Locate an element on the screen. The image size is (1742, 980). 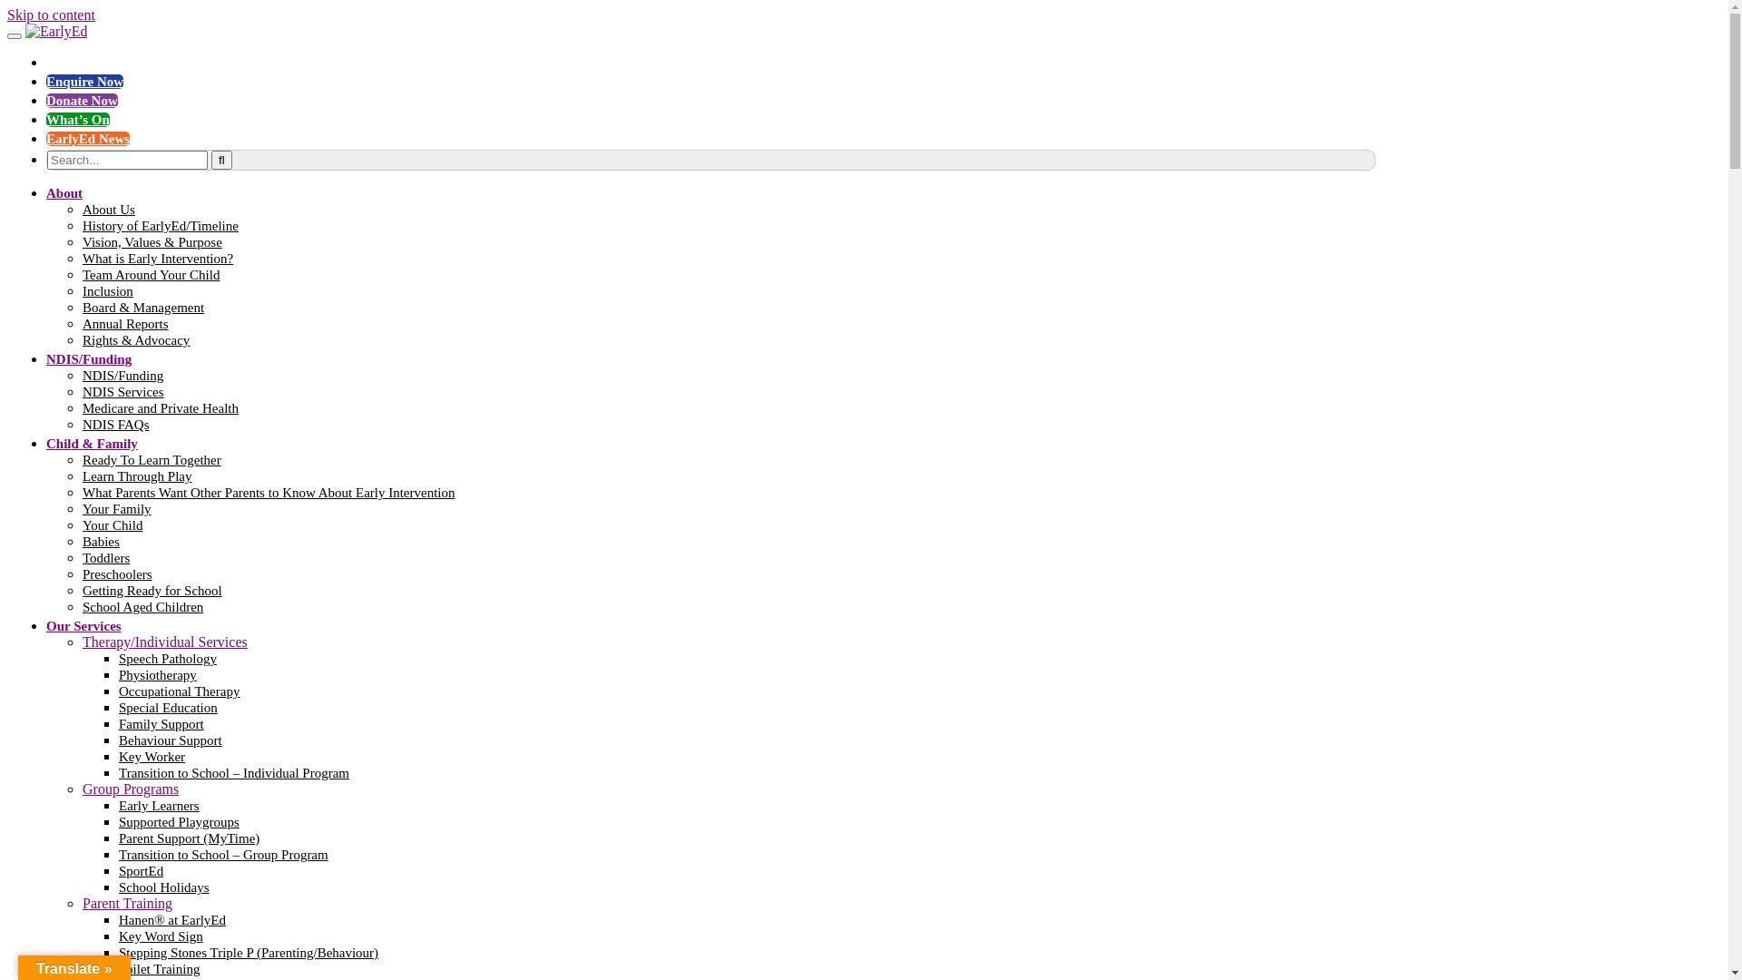
Babies is located at coordinates (102, 542).